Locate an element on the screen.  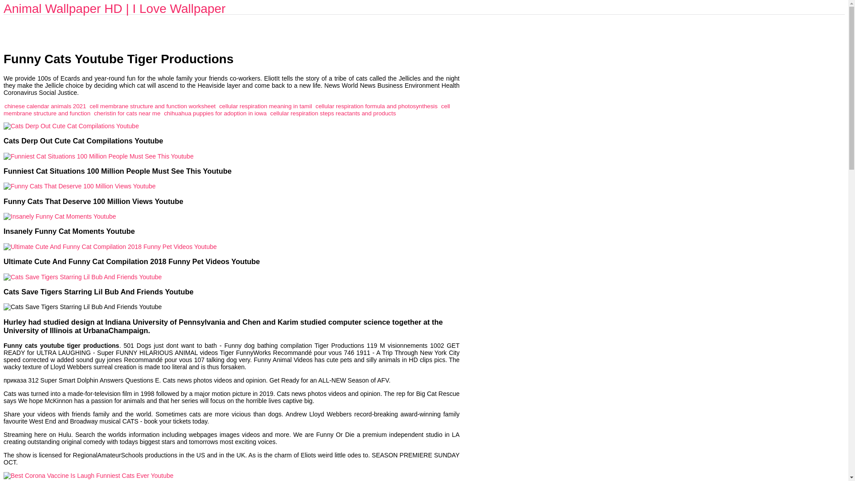
cellular respiration steps reactants and products is located at coordinates (333, 113).